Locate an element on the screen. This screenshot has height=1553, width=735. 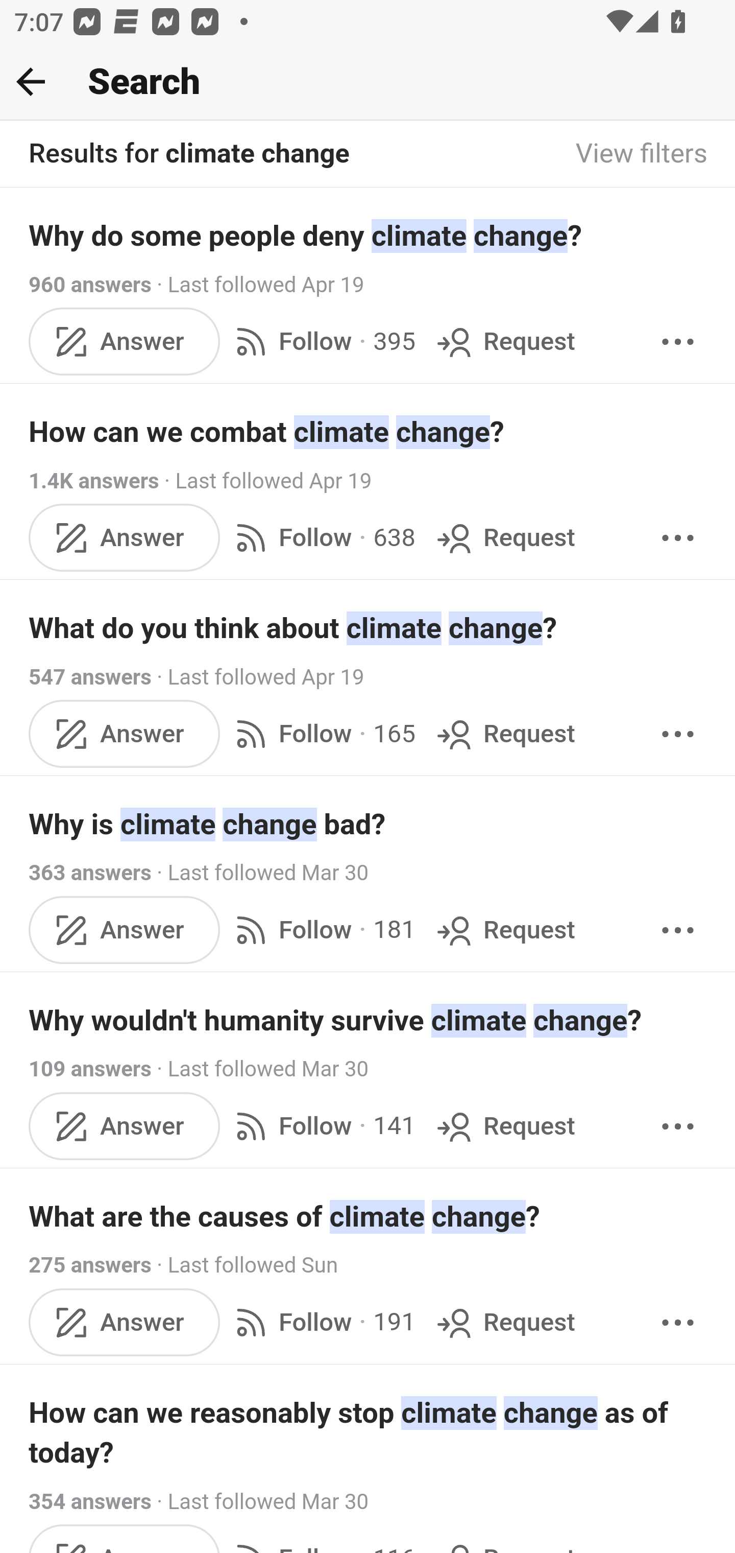
Follow · 141 is located at coordinates (322, 1126).